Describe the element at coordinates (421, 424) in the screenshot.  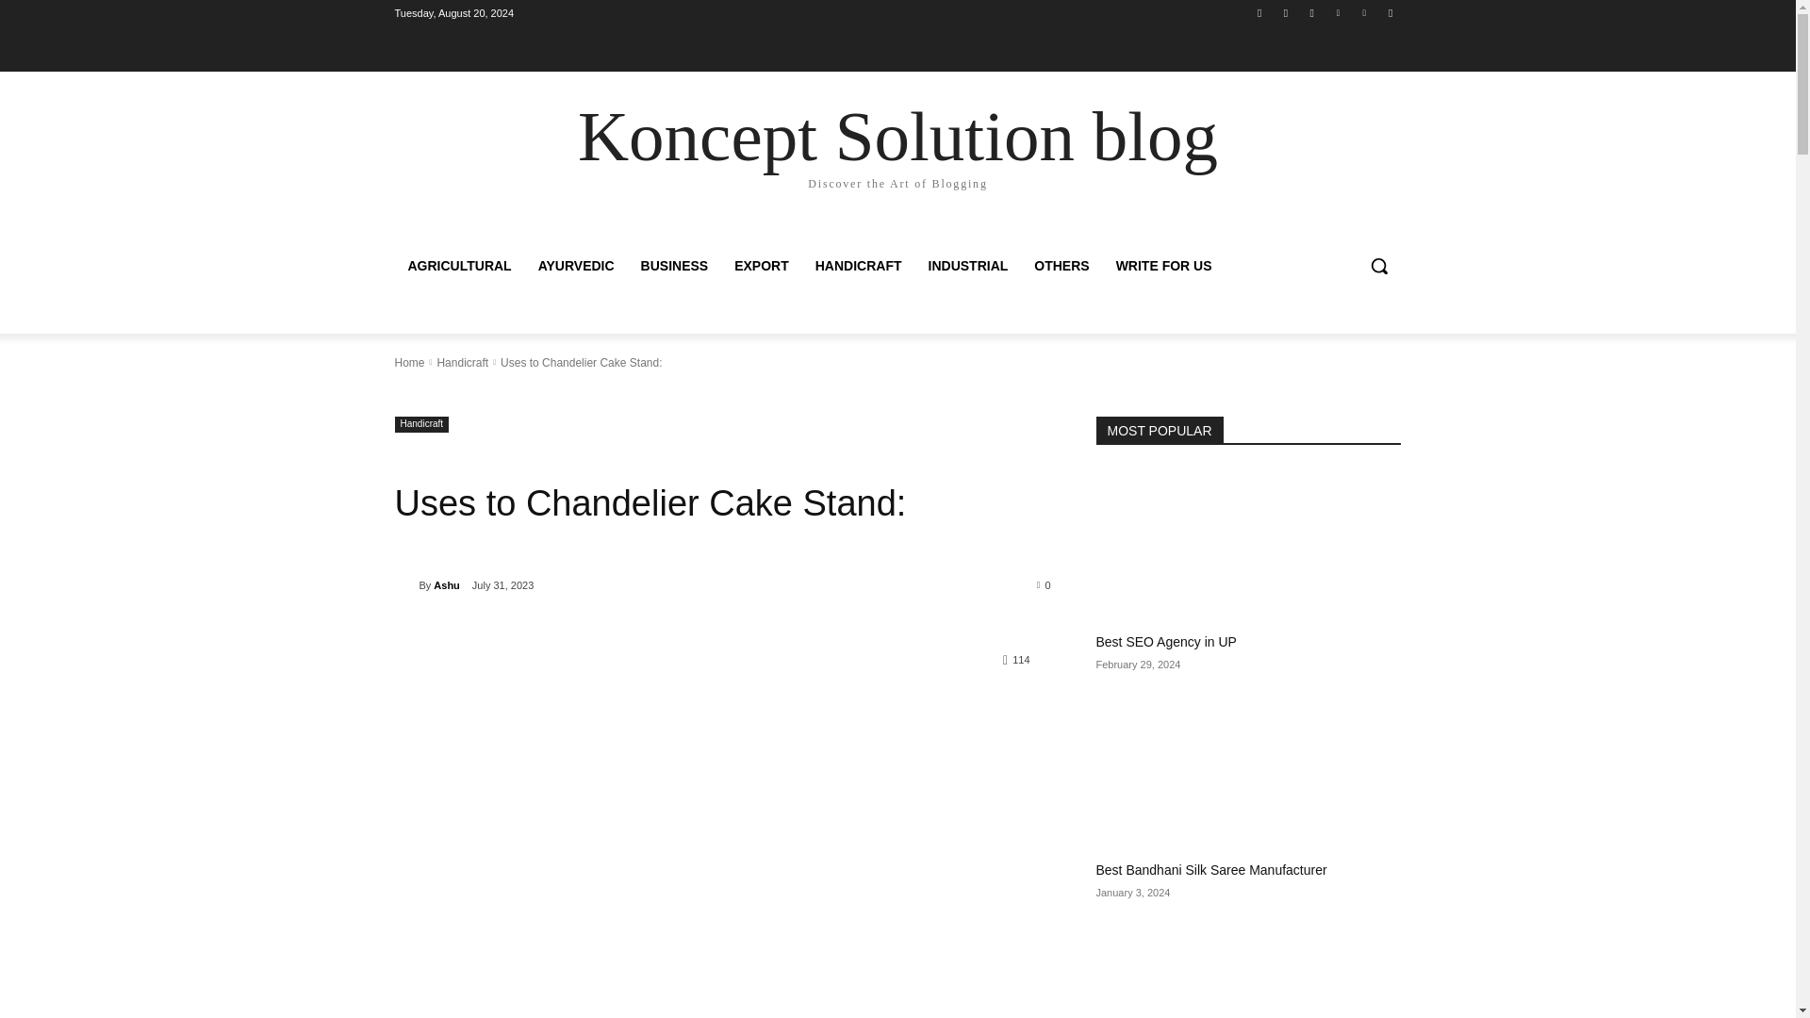
I see `Handicraft` at that location.